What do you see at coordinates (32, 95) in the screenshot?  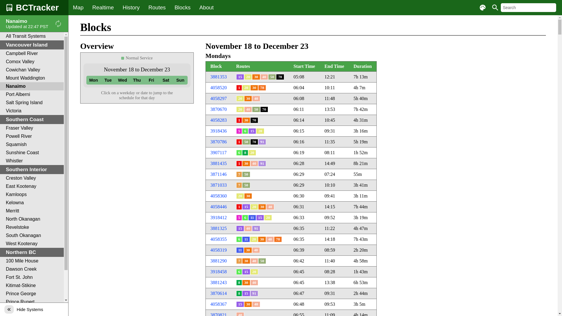 I see `Port Alberni` at bounding box center [32, 95].